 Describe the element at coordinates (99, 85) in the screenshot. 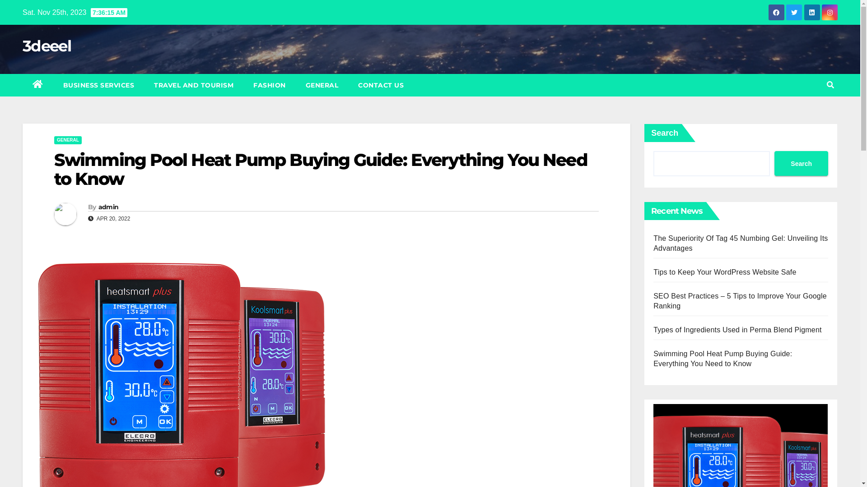

I see `BUSINESS SERVICES` at that location.